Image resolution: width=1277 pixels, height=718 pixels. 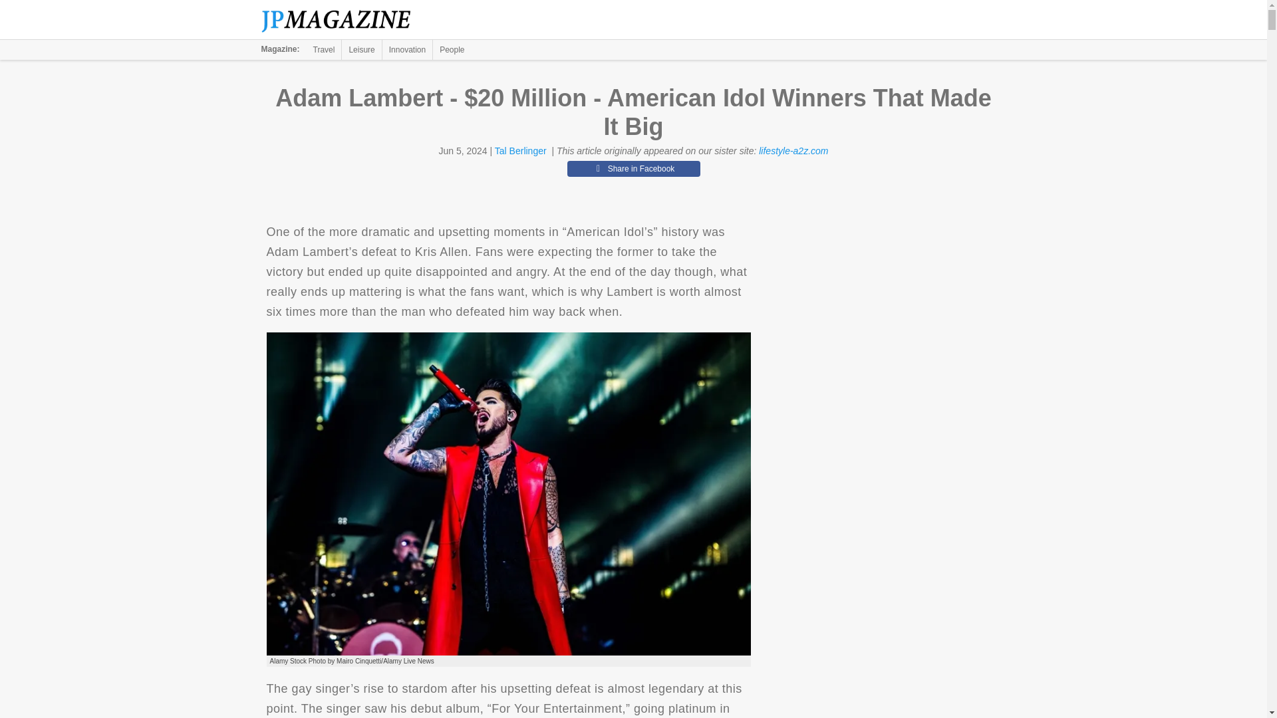 I want to click on Innovation, so click(x=407, y=49).